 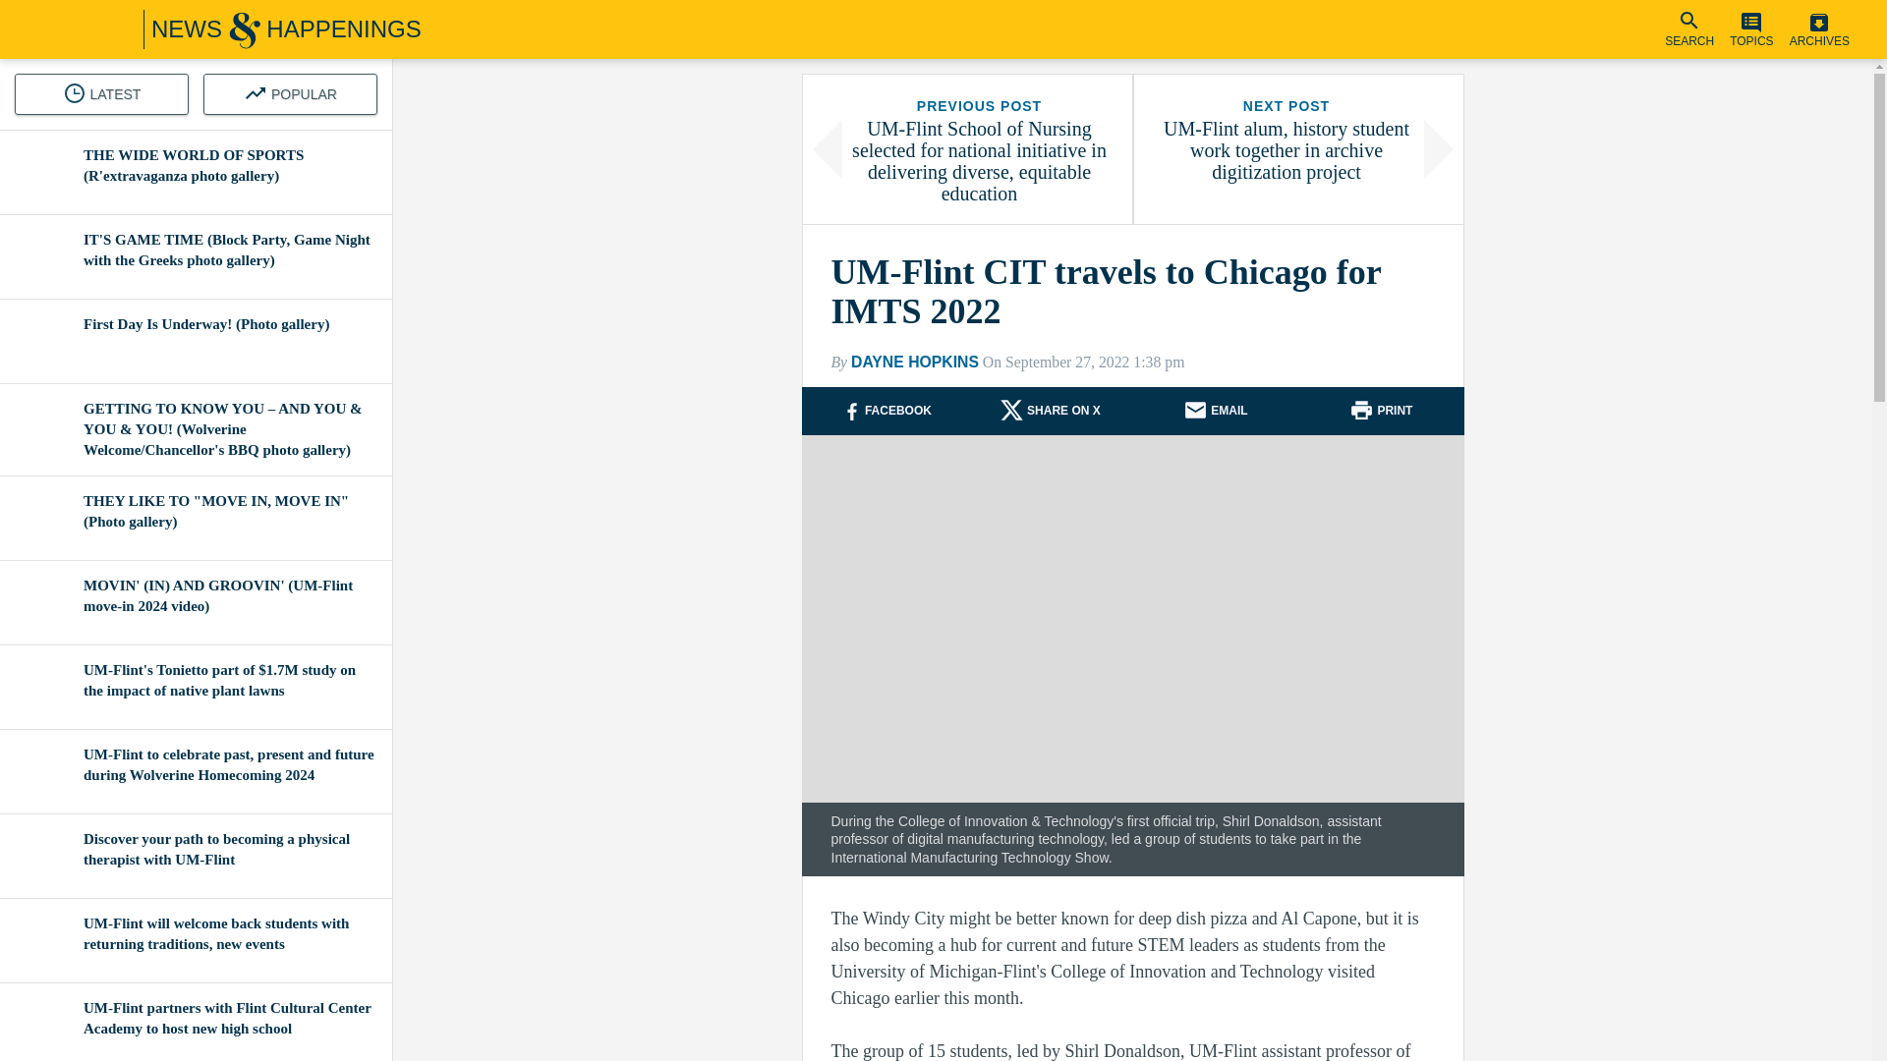 I want to click on Go to topics directory, so click(x=1750, y=29).